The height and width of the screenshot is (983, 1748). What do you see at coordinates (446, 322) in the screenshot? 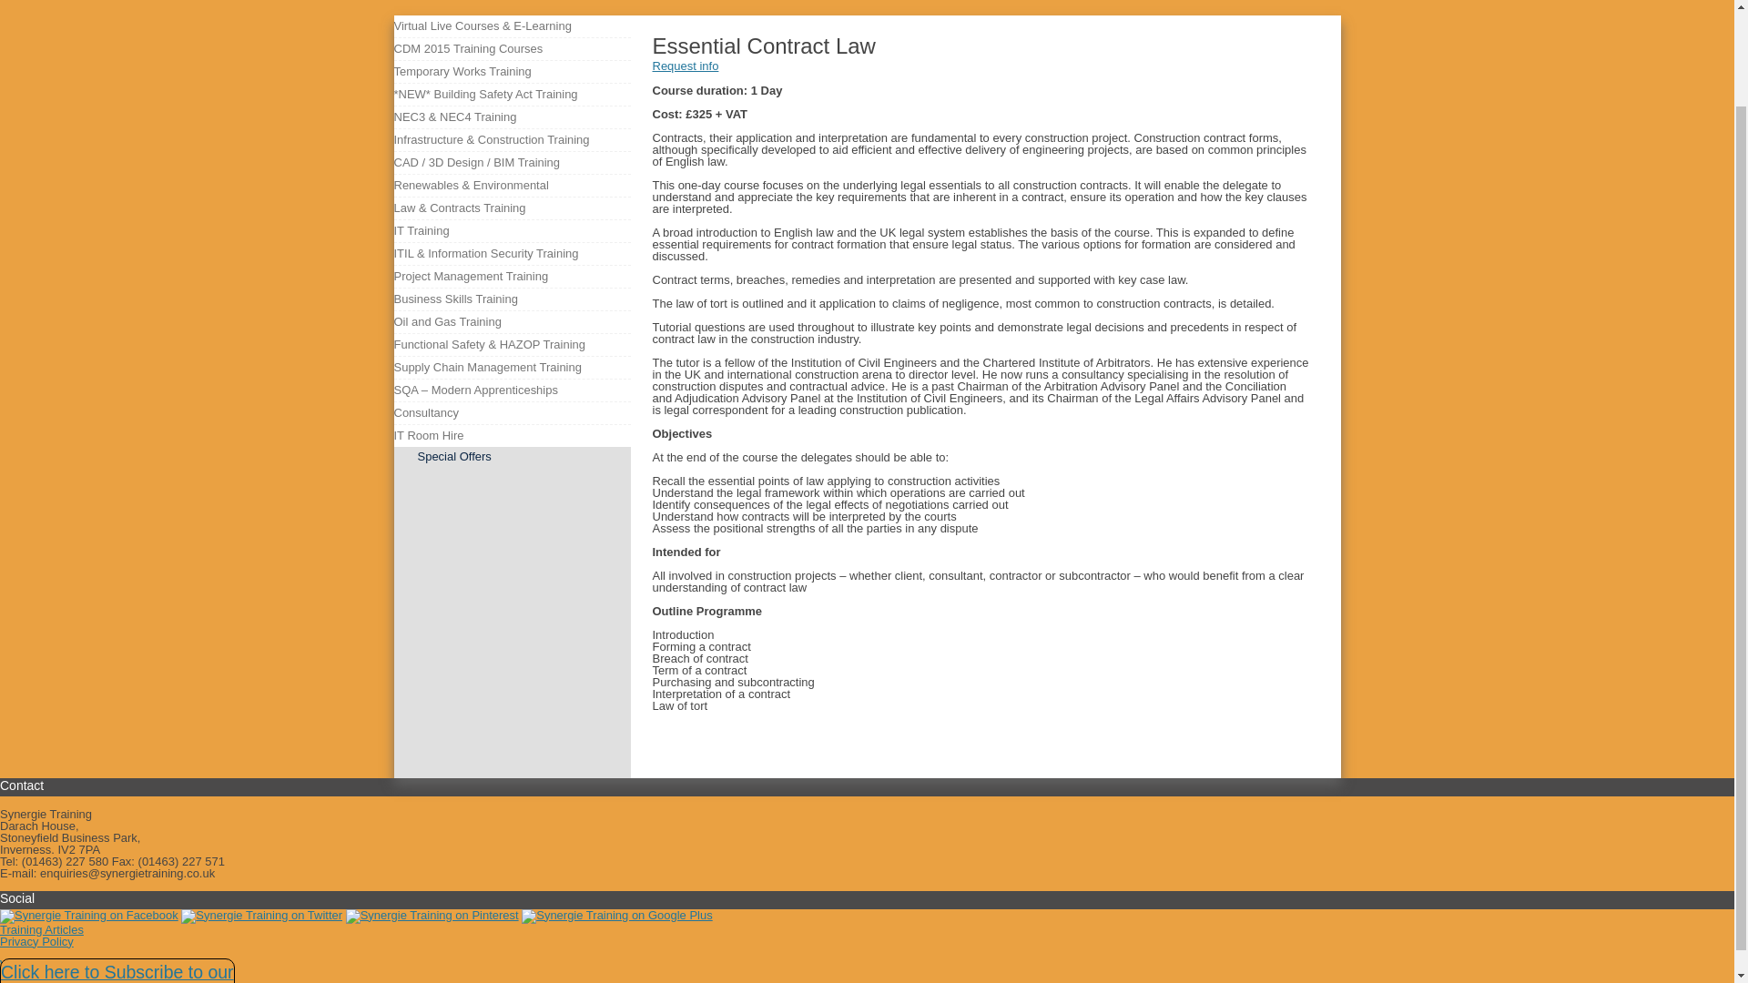
I see `Oil and Gas Training` at bounding box center [446, 322].